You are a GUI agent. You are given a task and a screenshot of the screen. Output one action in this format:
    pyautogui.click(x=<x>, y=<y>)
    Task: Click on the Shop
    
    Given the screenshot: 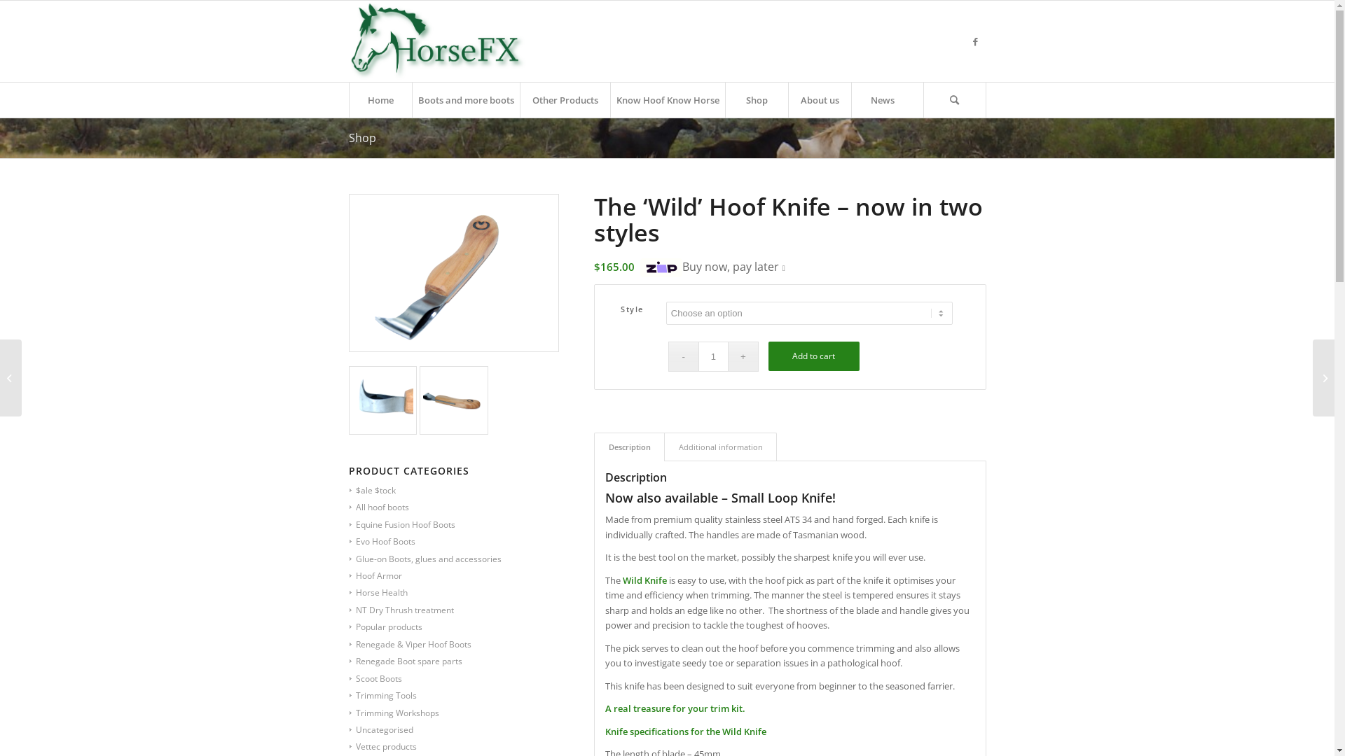 What is the action you would take?
    pyautogui.click(x=756, y=100)
    